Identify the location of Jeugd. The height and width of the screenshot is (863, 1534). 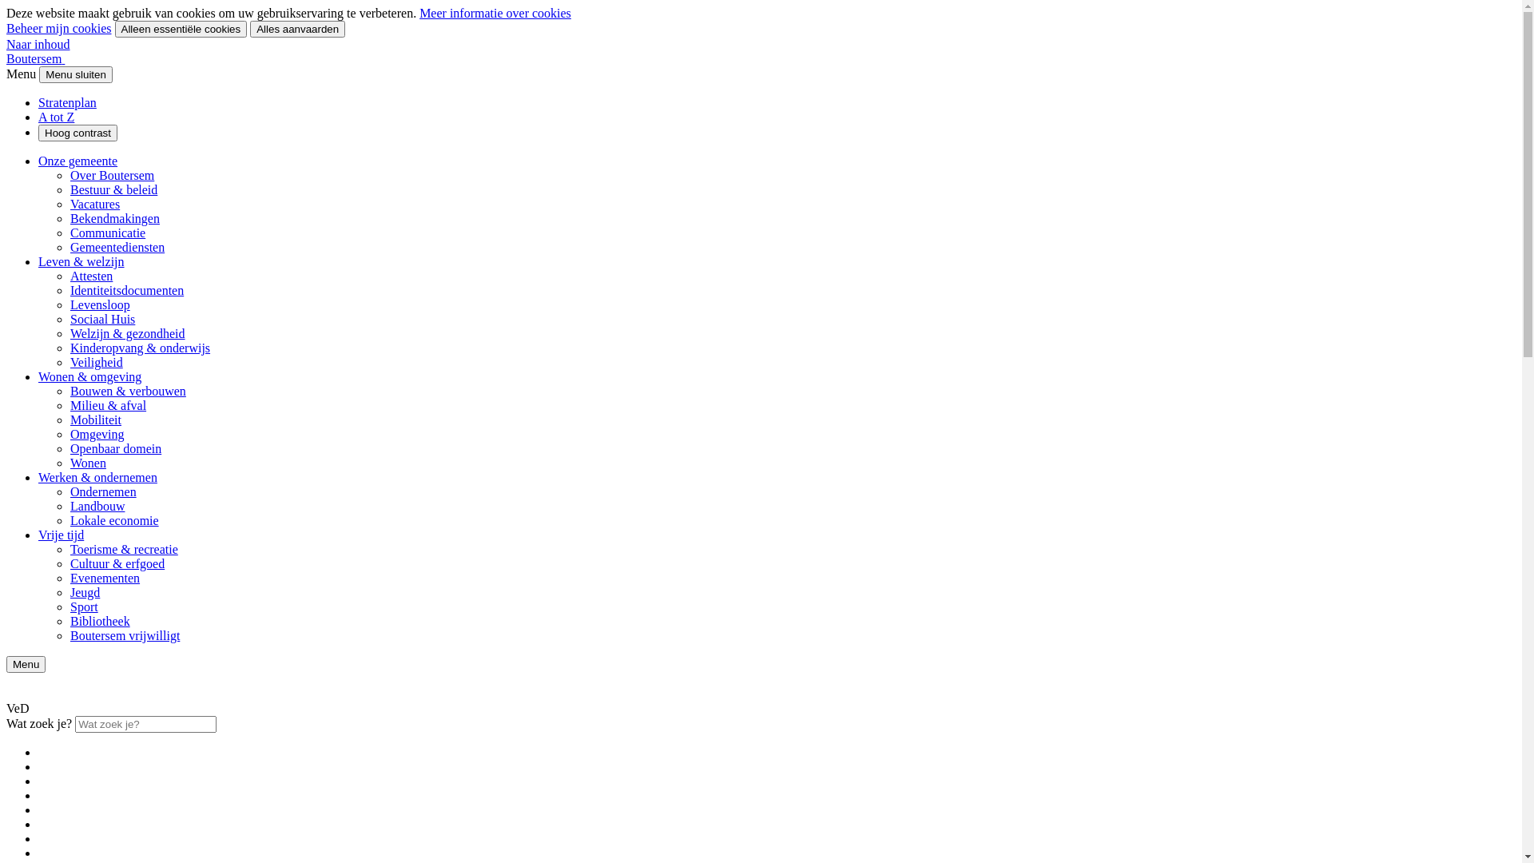
(85, 593).